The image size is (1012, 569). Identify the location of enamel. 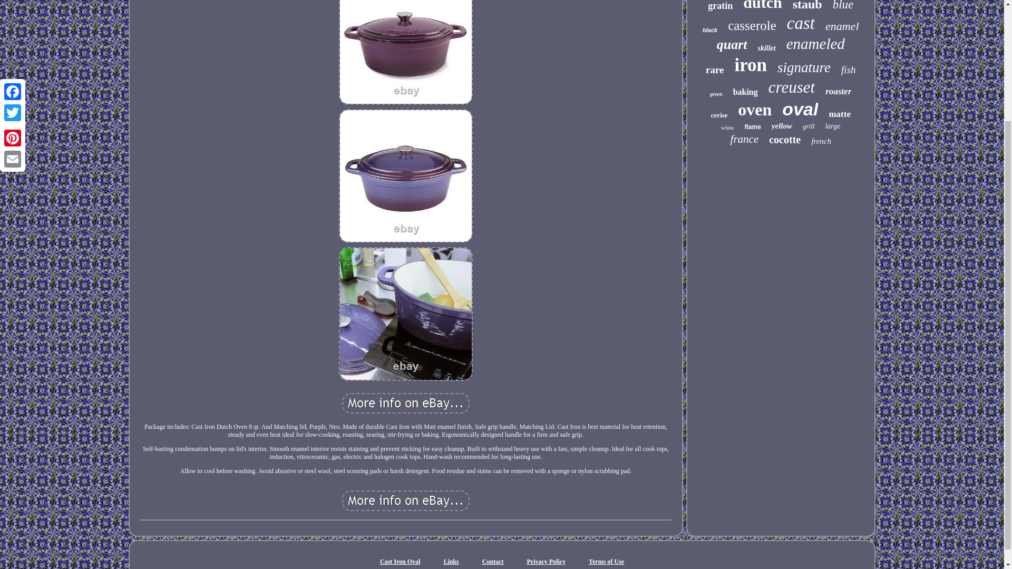
(842, 26).